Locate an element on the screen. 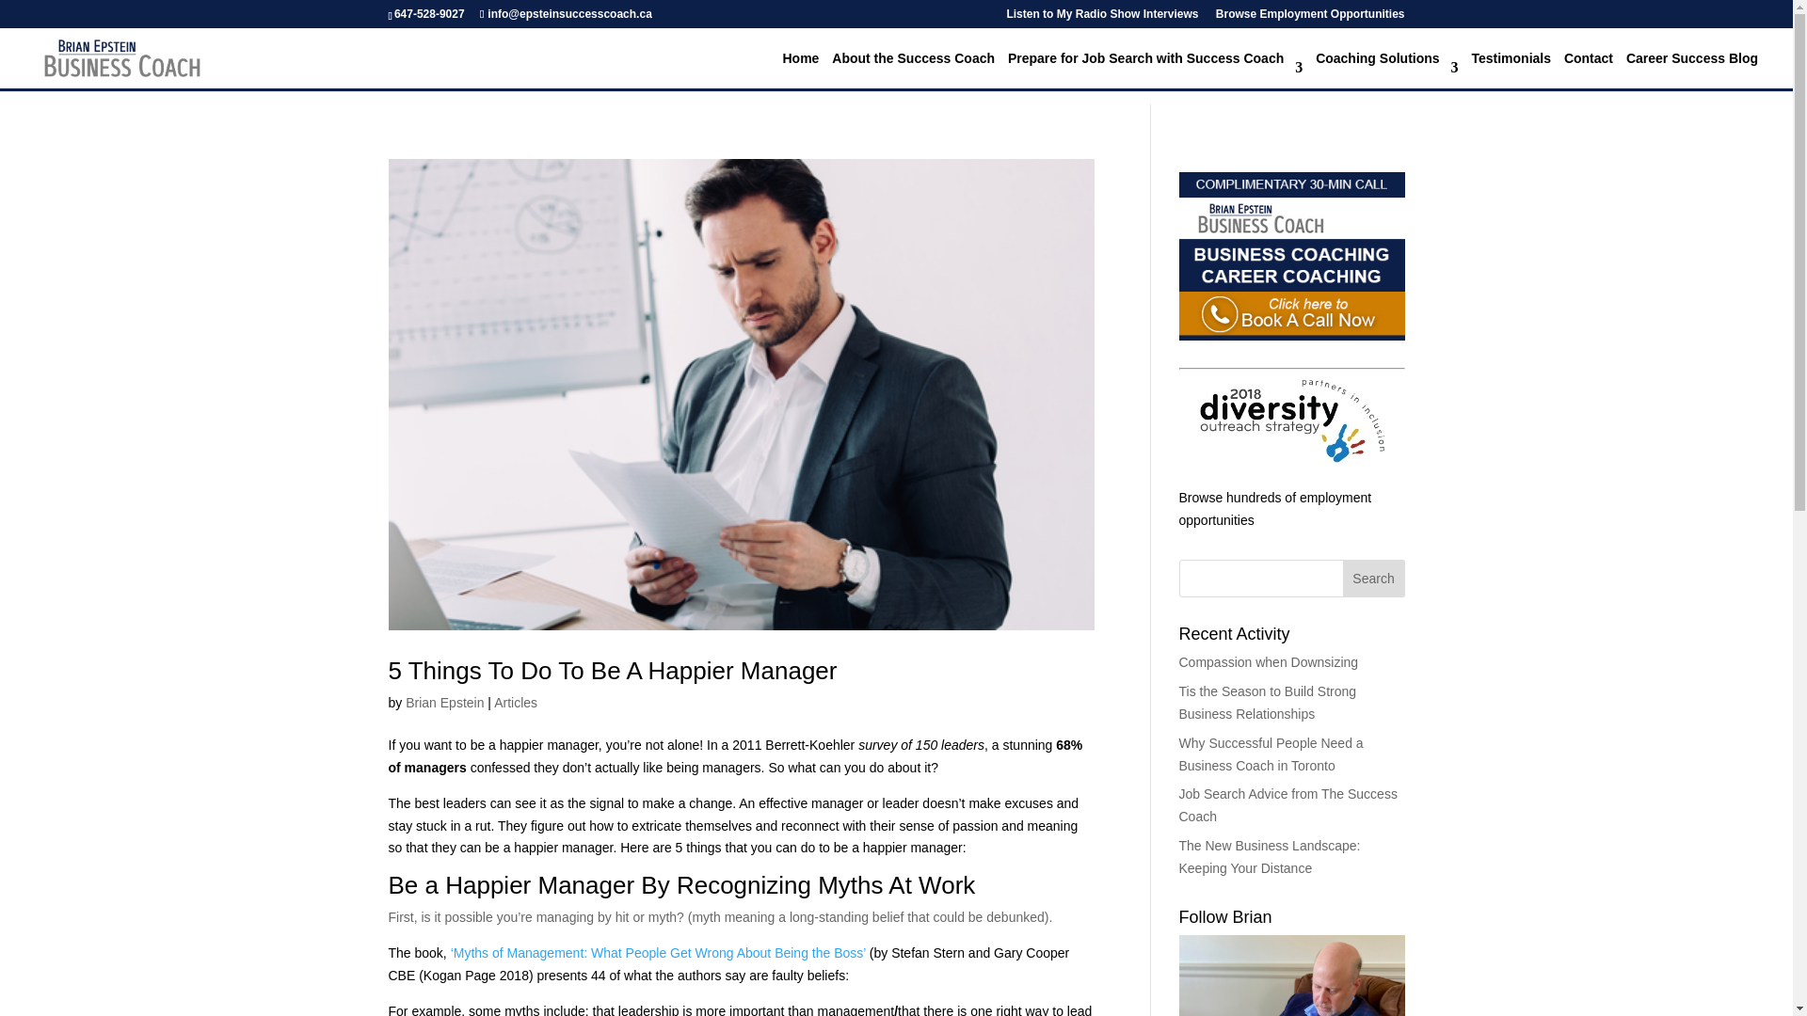 Image resolution: width=1807 pixels, height=1016 pixels. Career Success Blog is located at coordinates (1692, 70).